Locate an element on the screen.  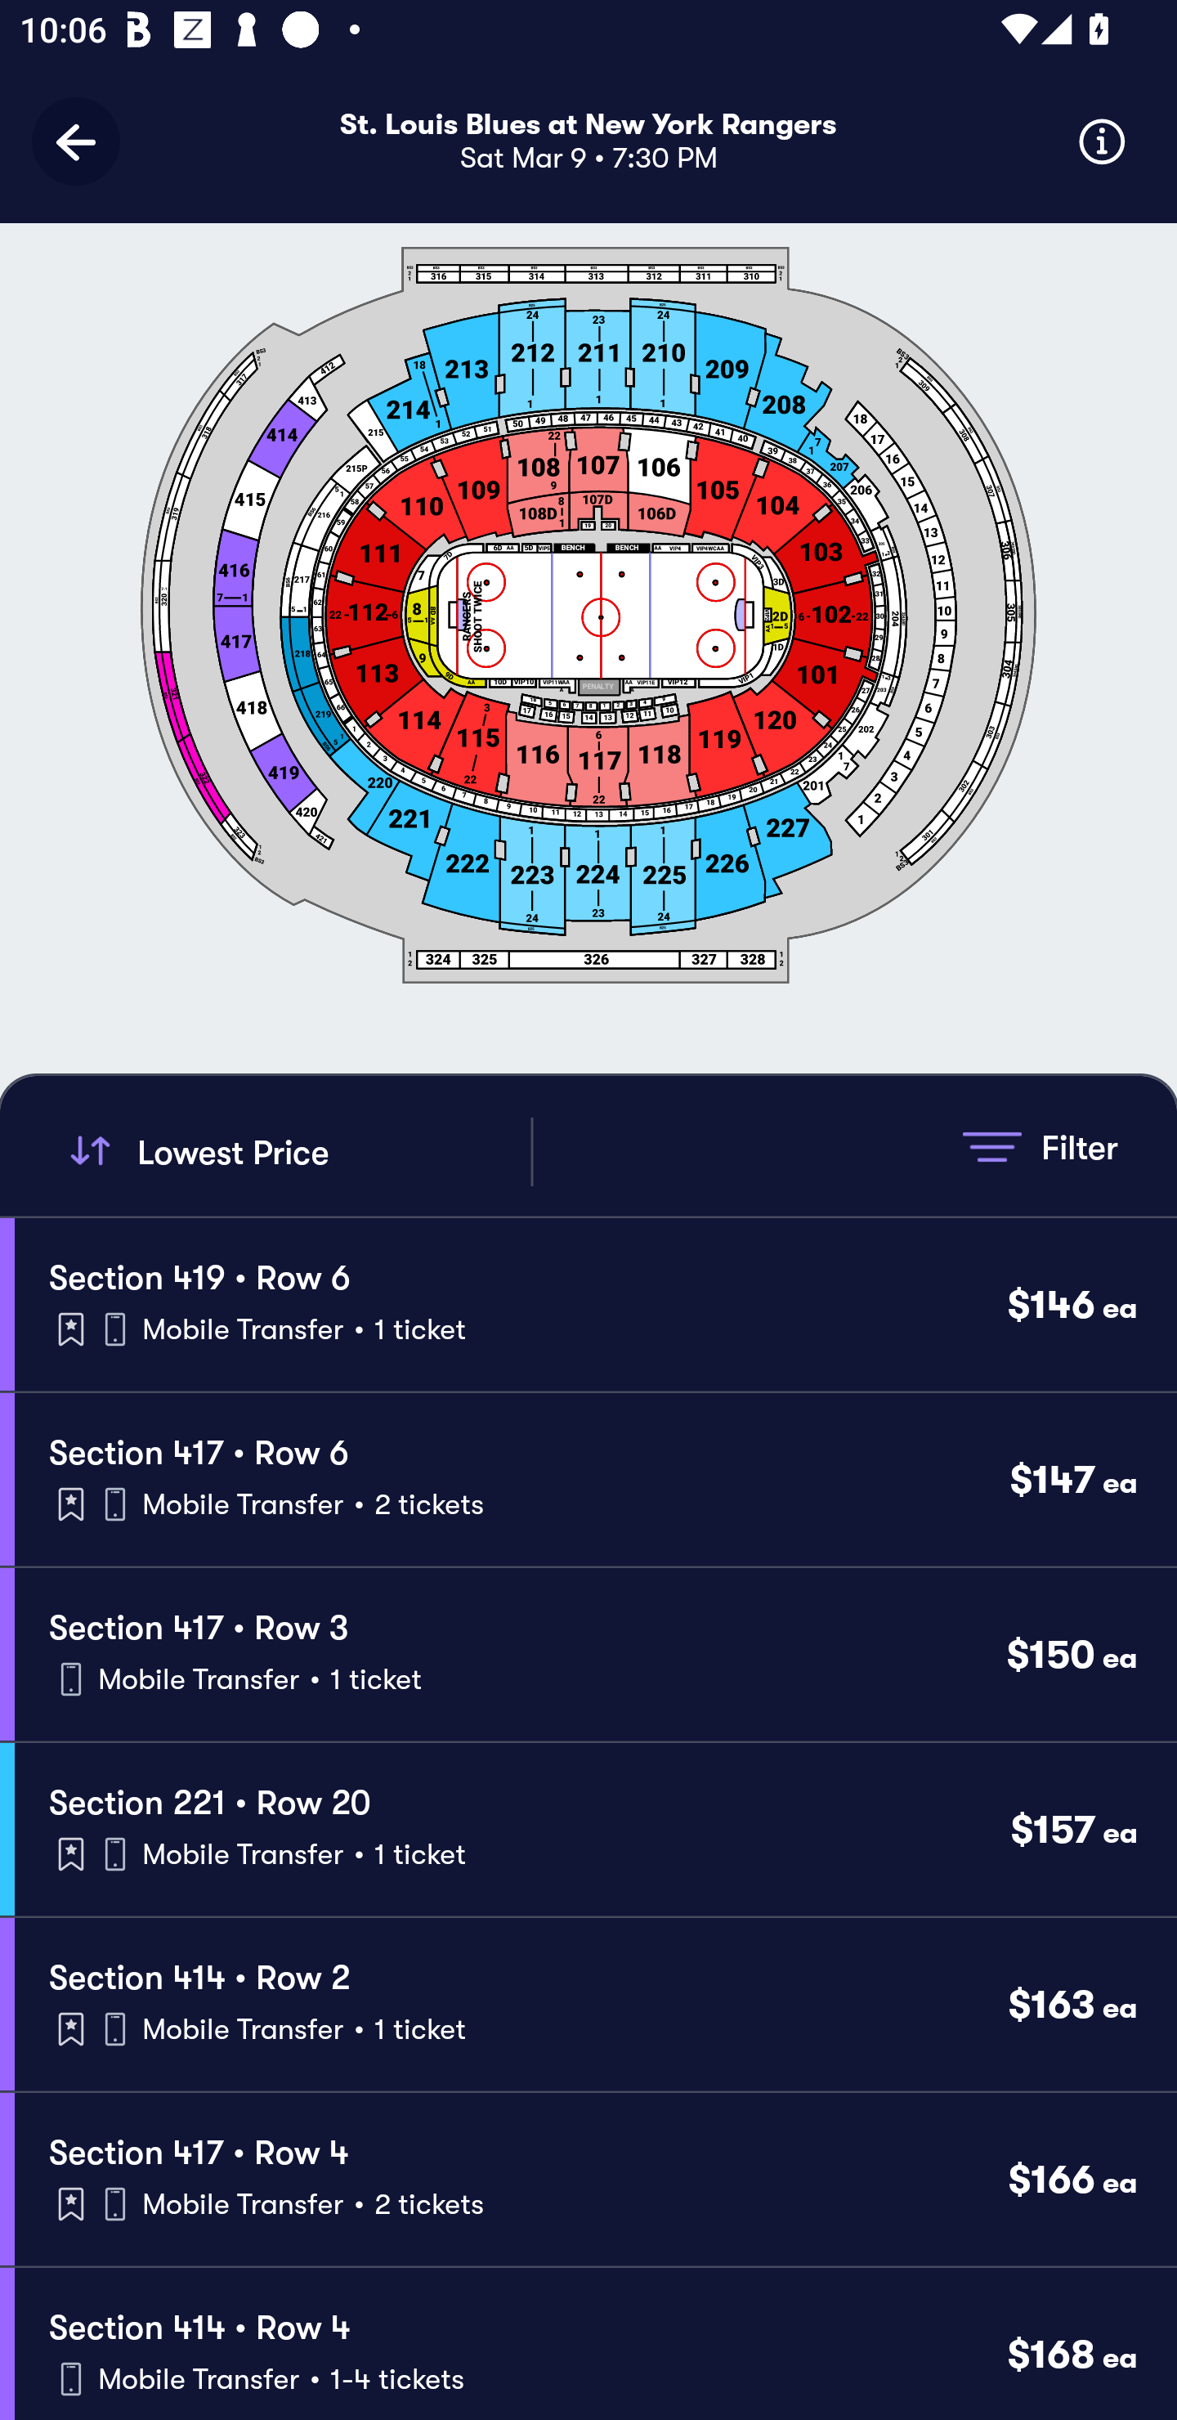
Filter is located at coordinates (1040, 1146).